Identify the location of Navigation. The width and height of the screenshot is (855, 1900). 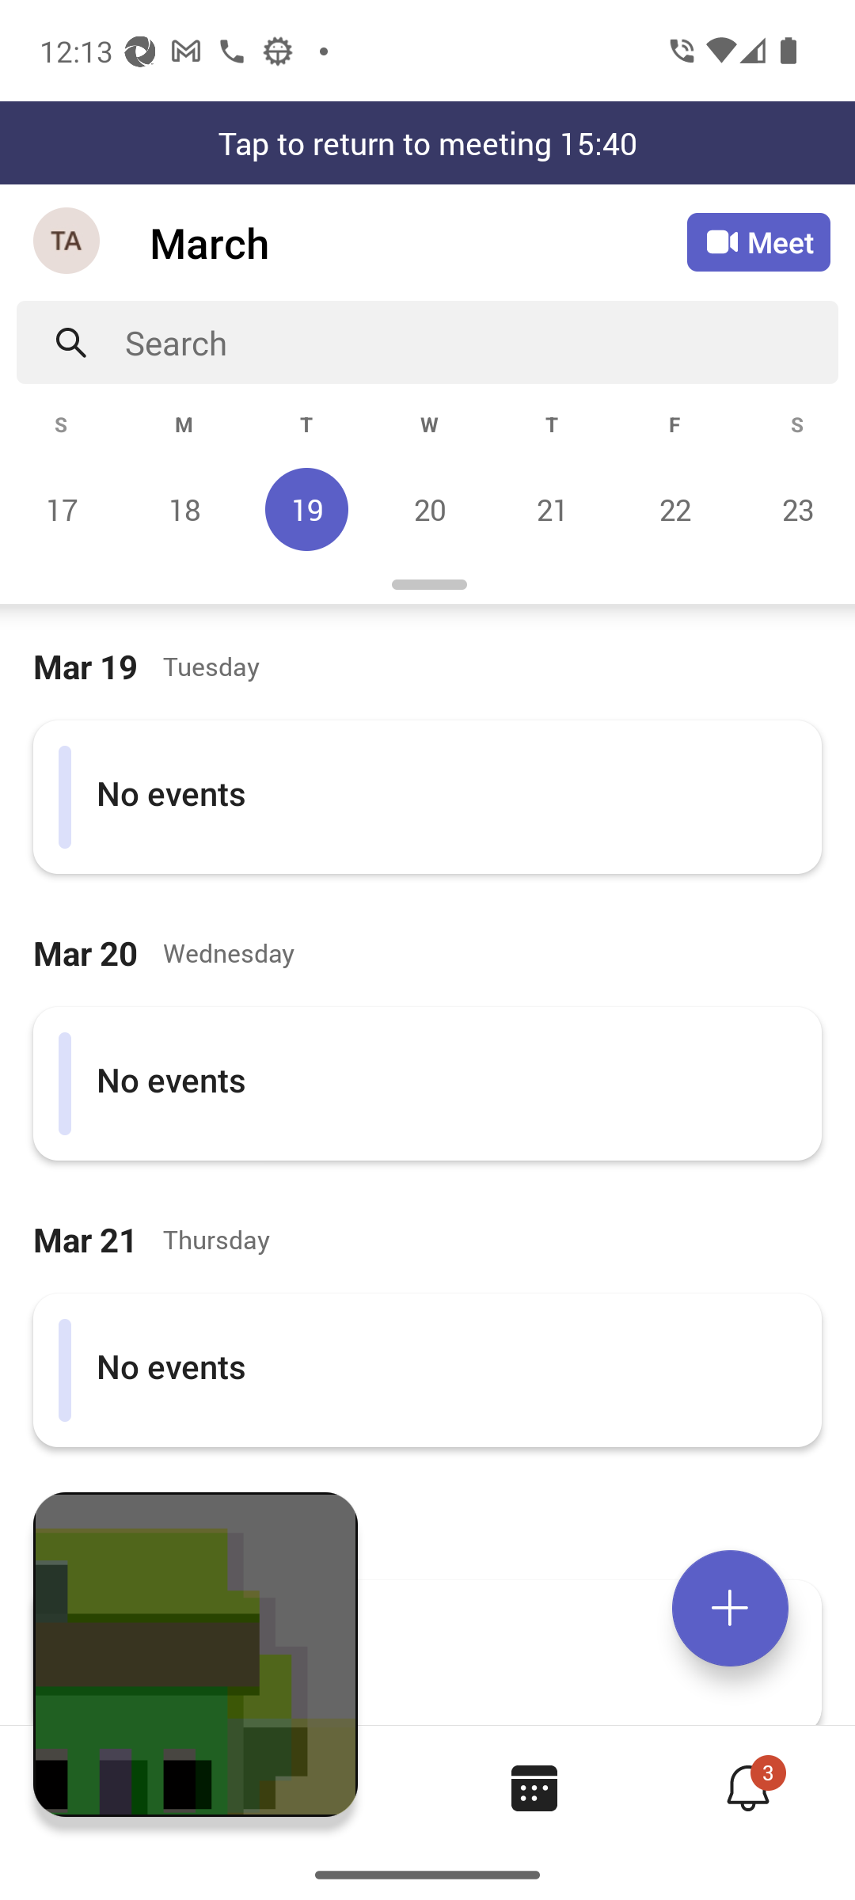
(68, 242).